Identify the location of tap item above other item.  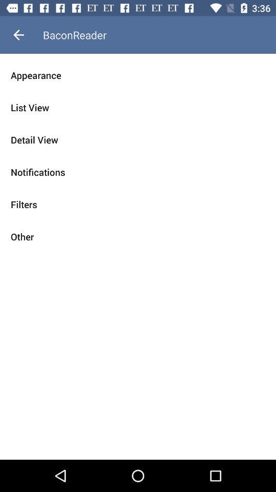
(138, 204).